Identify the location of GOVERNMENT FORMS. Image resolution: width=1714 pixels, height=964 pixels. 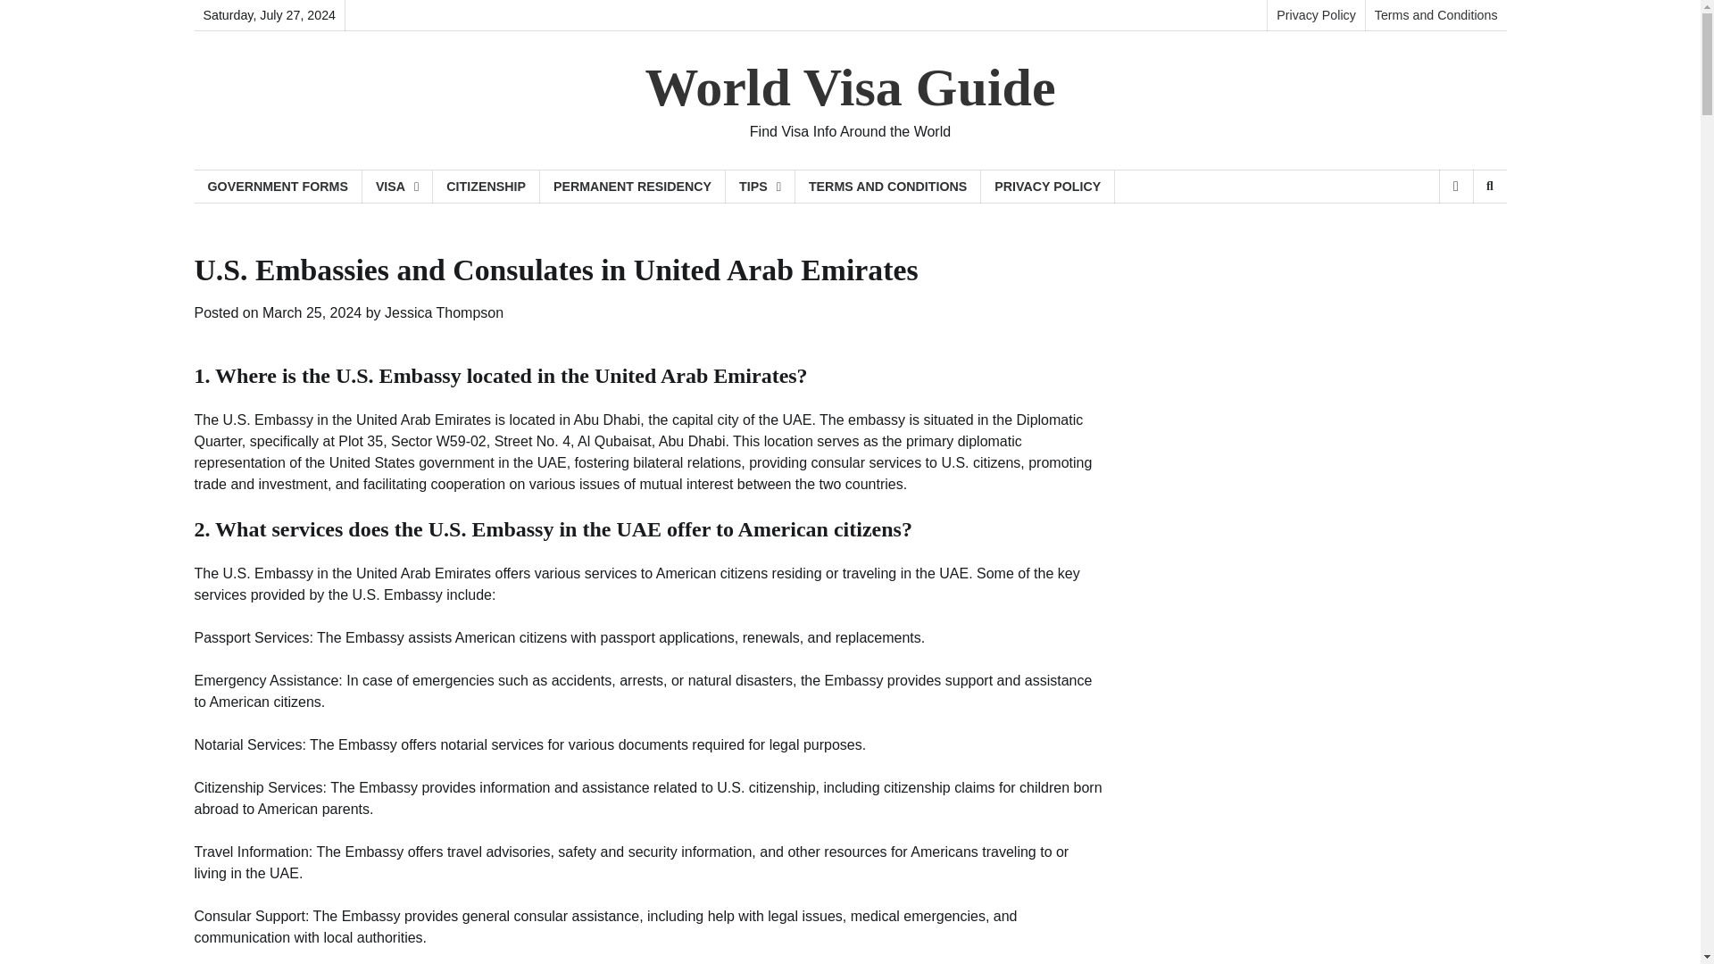
(279, 187).